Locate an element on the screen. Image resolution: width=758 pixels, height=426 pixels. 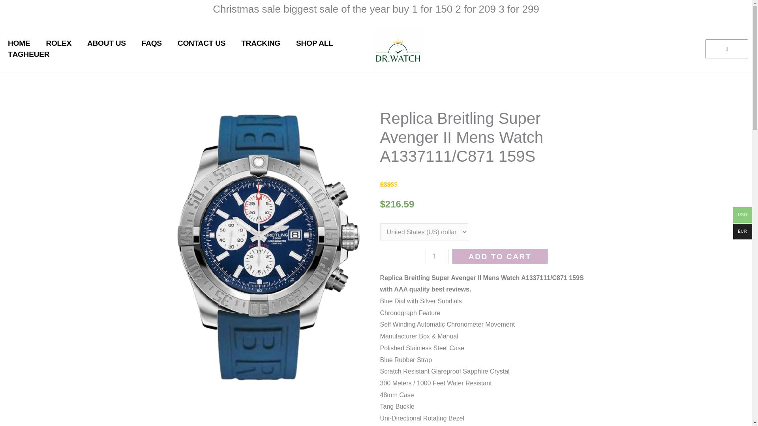
HOME is located at coordinates (19, 43).